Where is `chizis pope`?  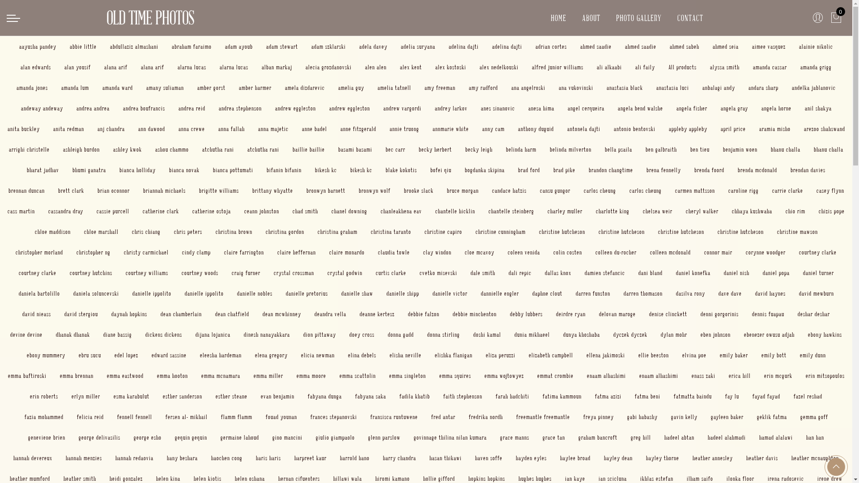 chizis pope is located at coordinates (832, 211).